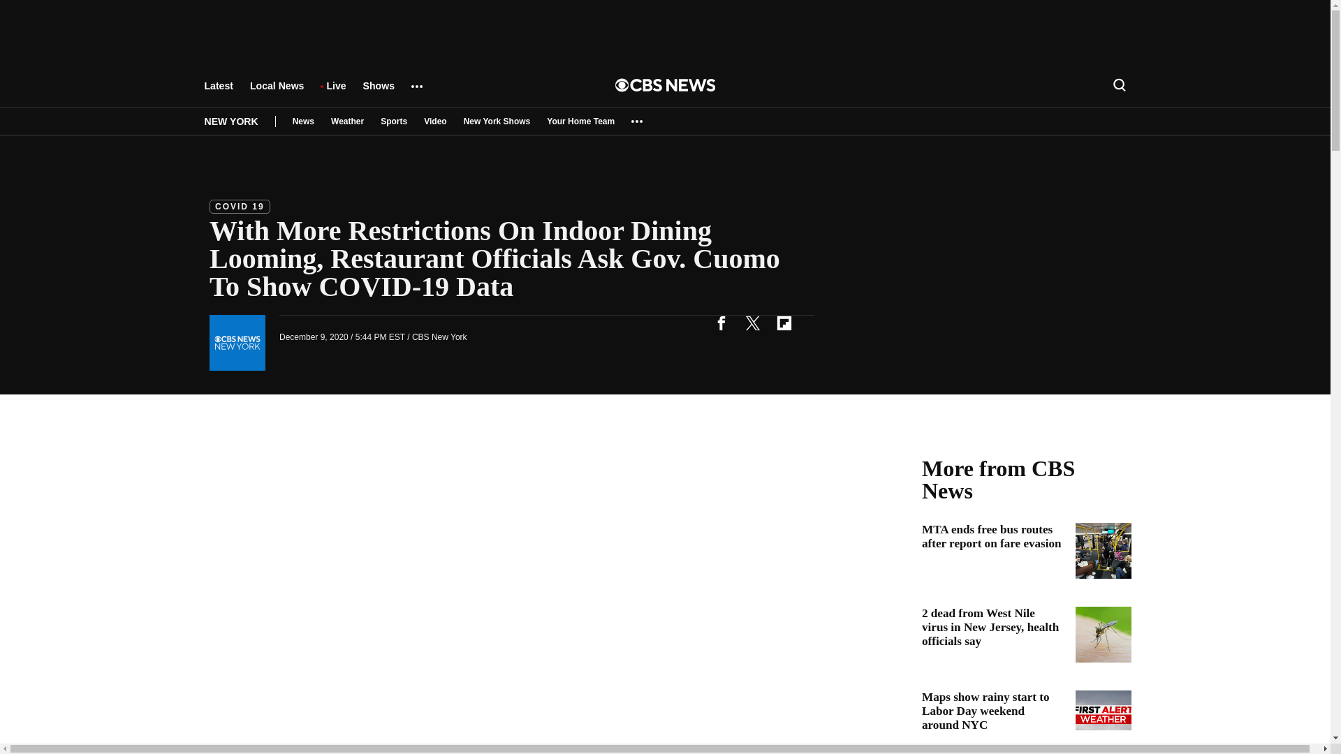 The image size is (1341, 754). What do you see at coordinates (784, 323) in the screenshot?
I see `flipboard` at bounding box center [784, 323].